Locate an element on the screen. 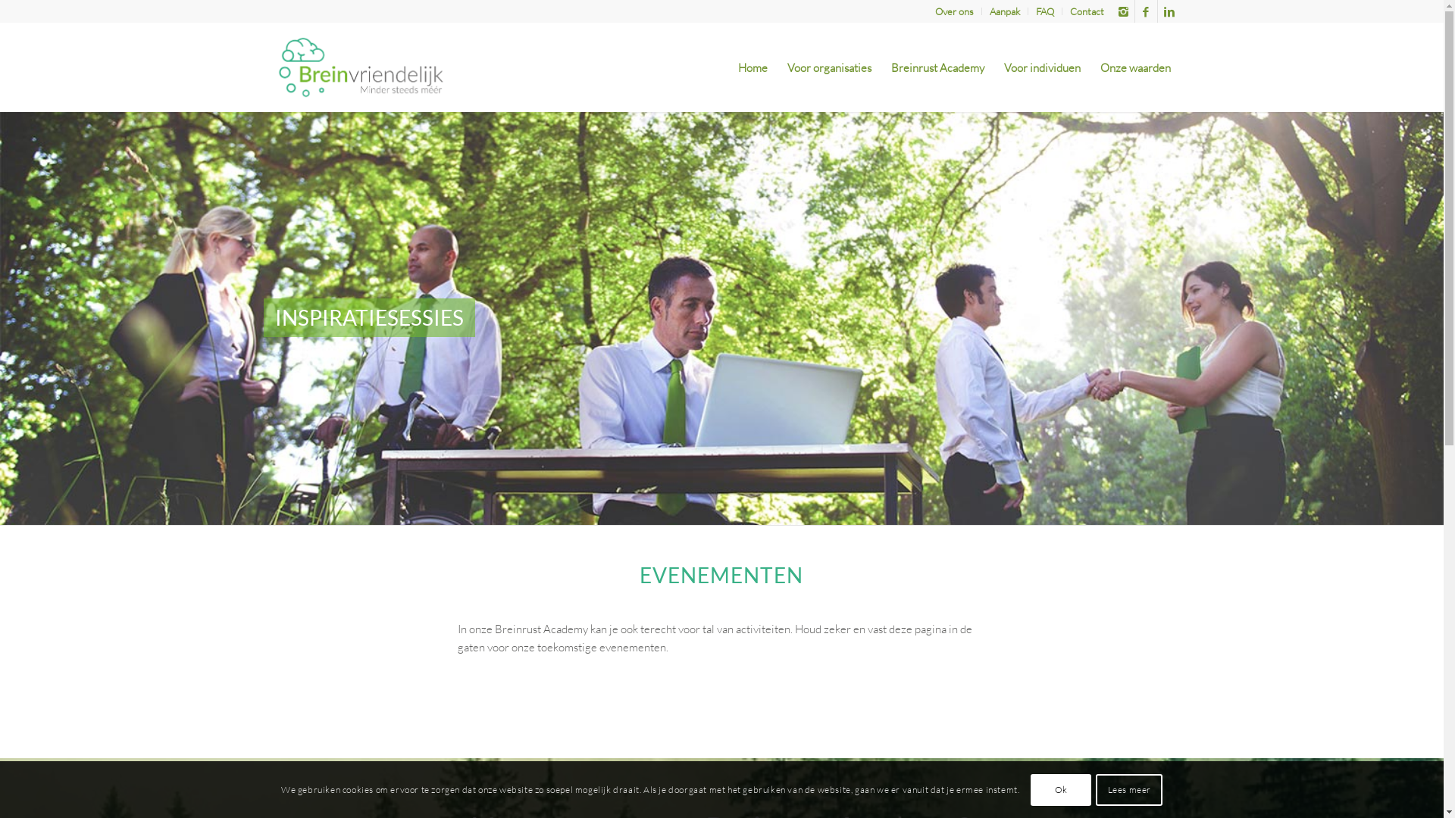 The image size is (1455, 818). Inspiratiesessies-Breinvriendelijk is located at coordinates (721, 318).